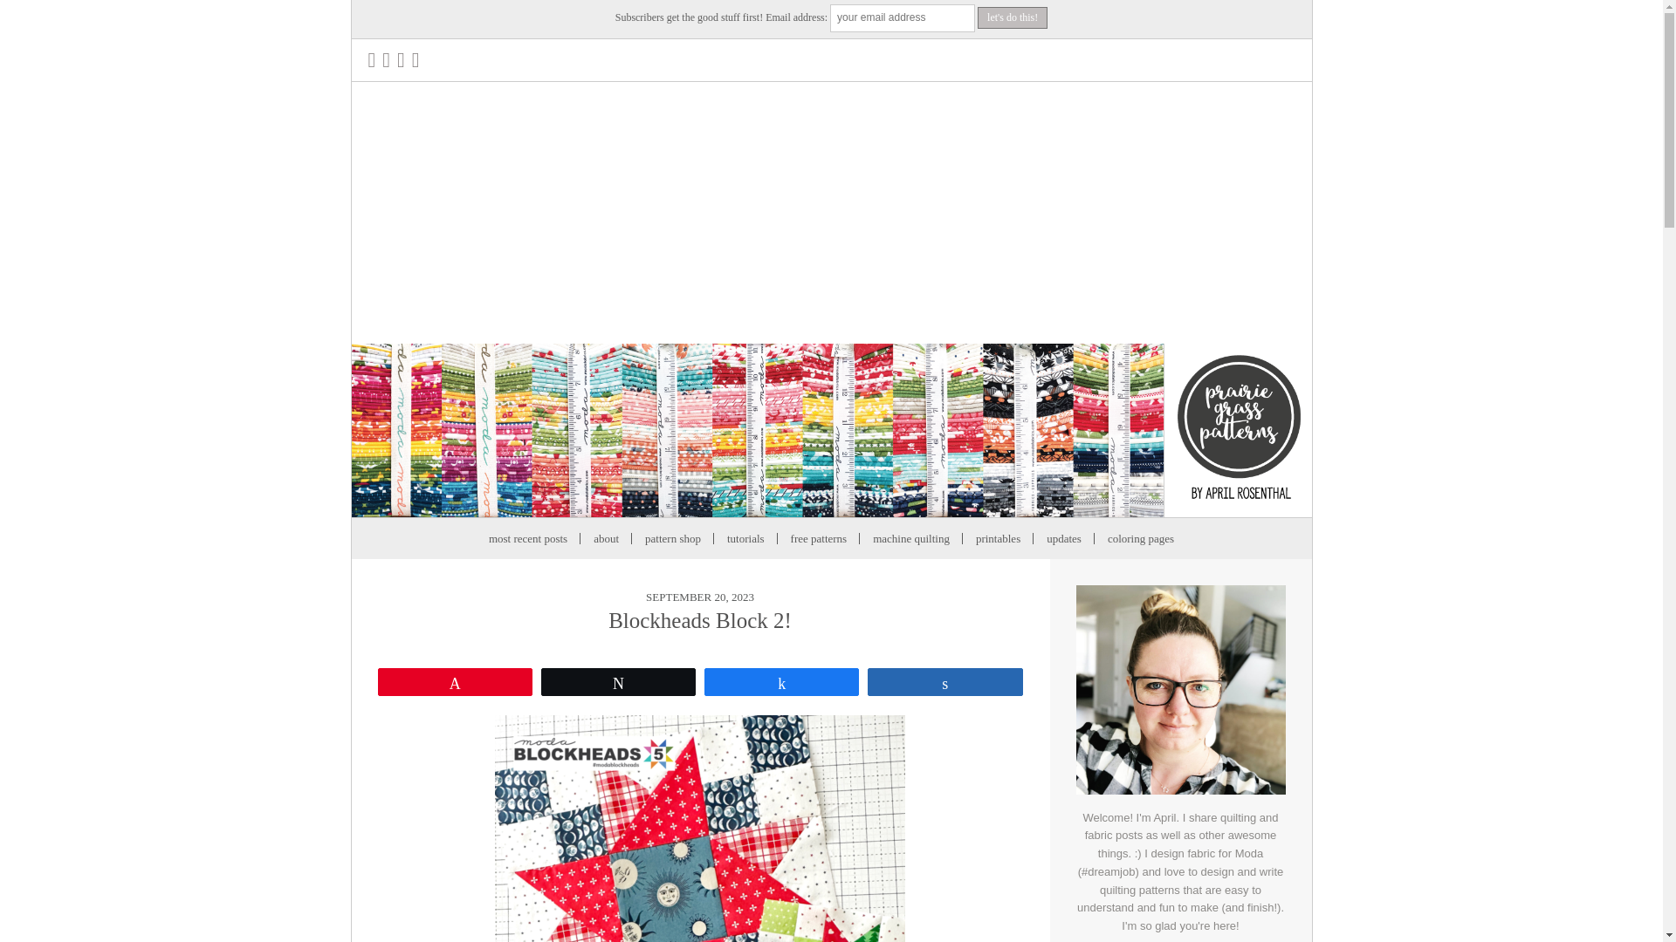  I want to click on machine quilting, so click(910, 539).